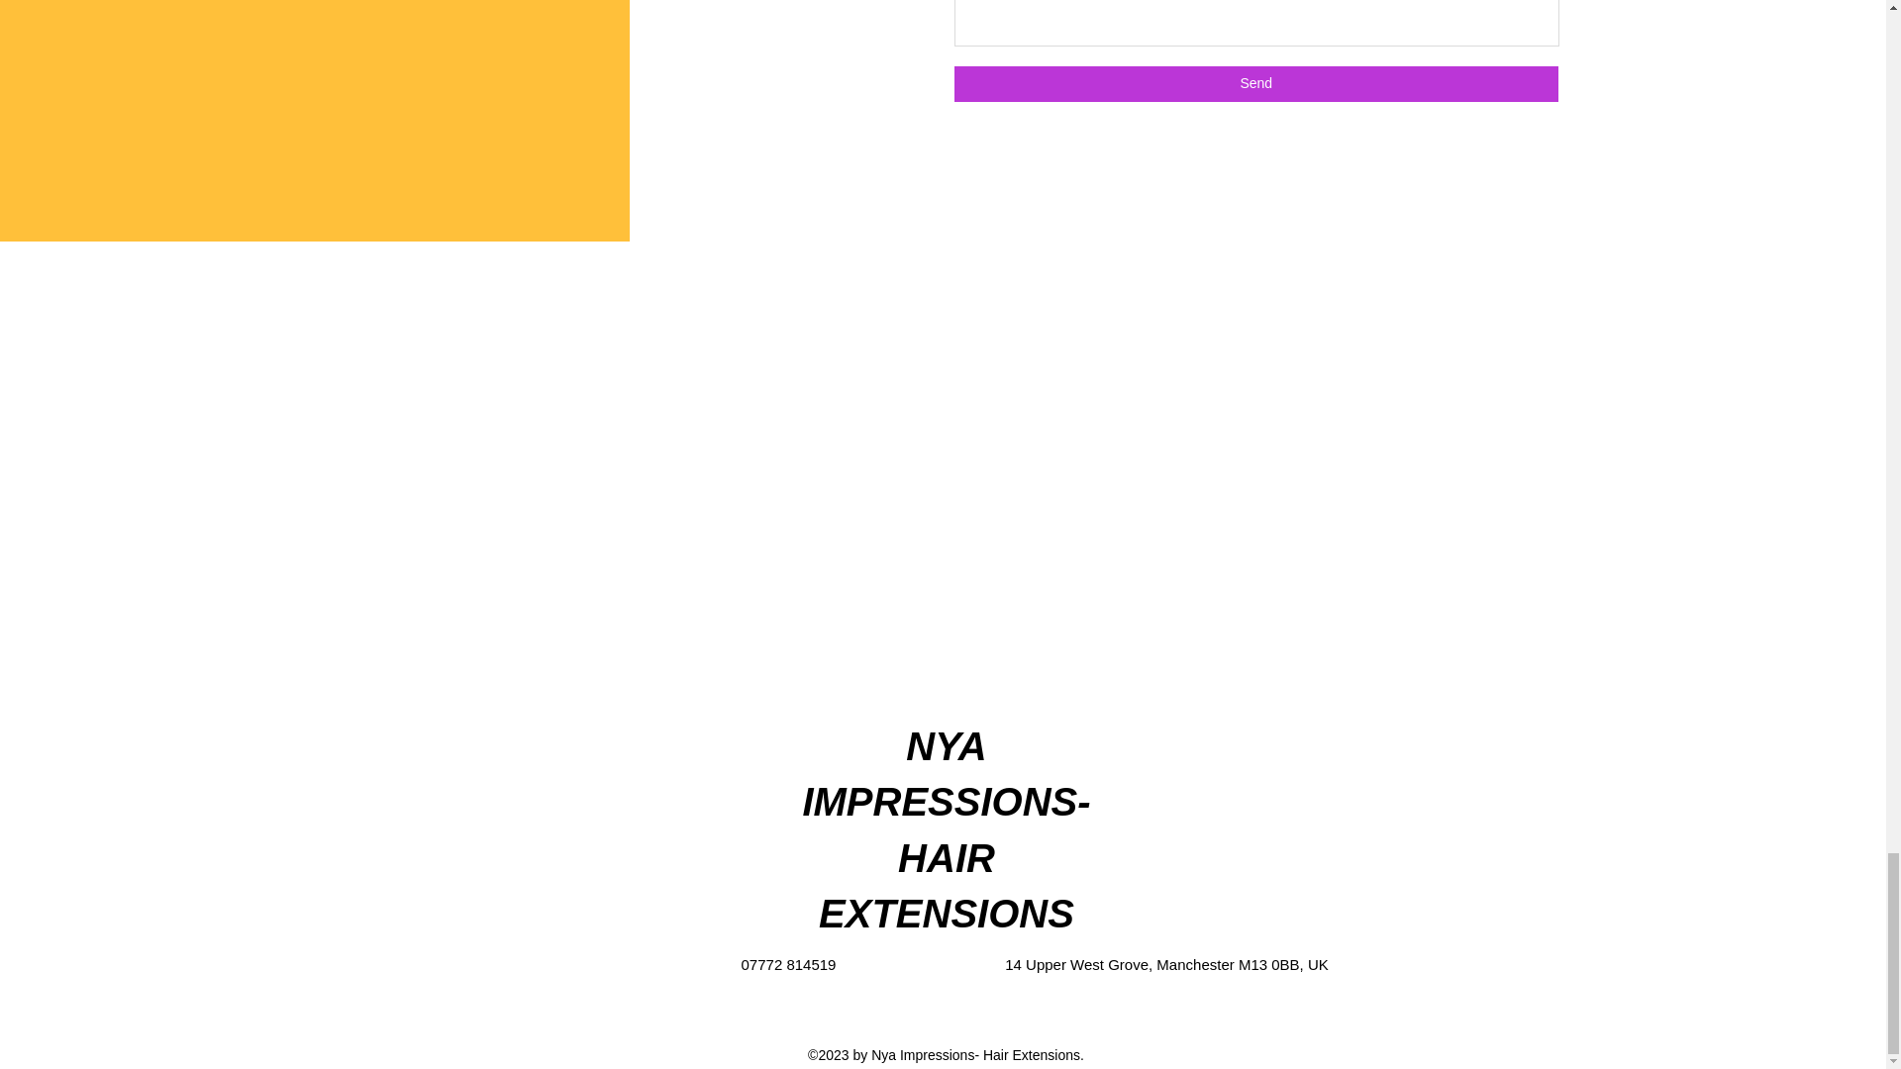 The width and height of the screenshot is (1901, 1069). What do you see at coordinates (1255, 83) in the screenshot?
I see `Send` at bounding box center [1255, 83].